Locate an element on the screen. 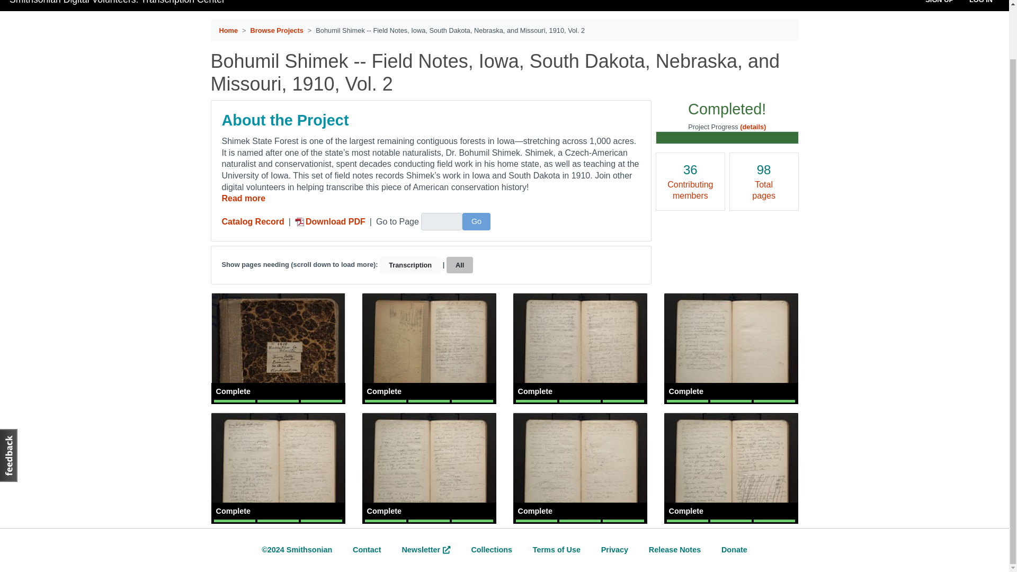 This screenshot has height=572, width=1017. Download PDF is located at coordinates (329, 221).